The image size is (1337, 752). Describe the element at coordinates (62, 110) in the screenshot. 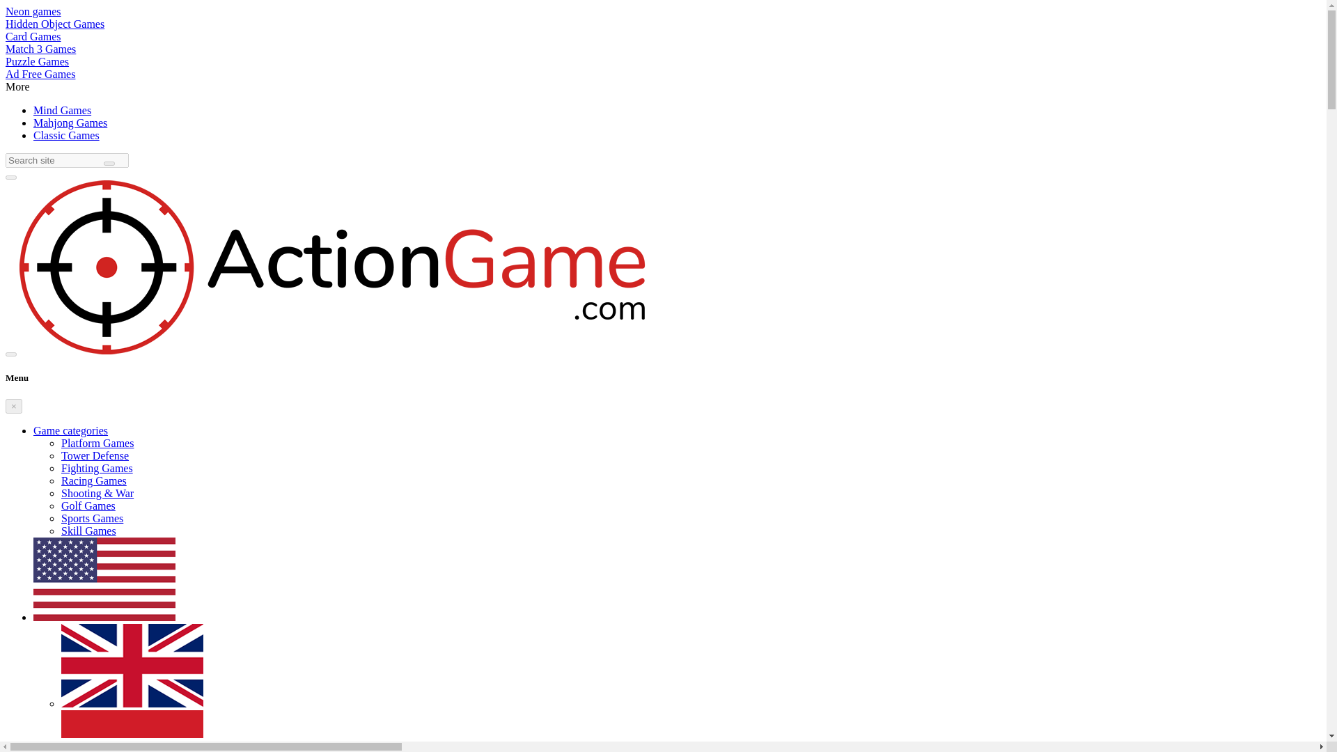

I see `Mind Games` at that location.